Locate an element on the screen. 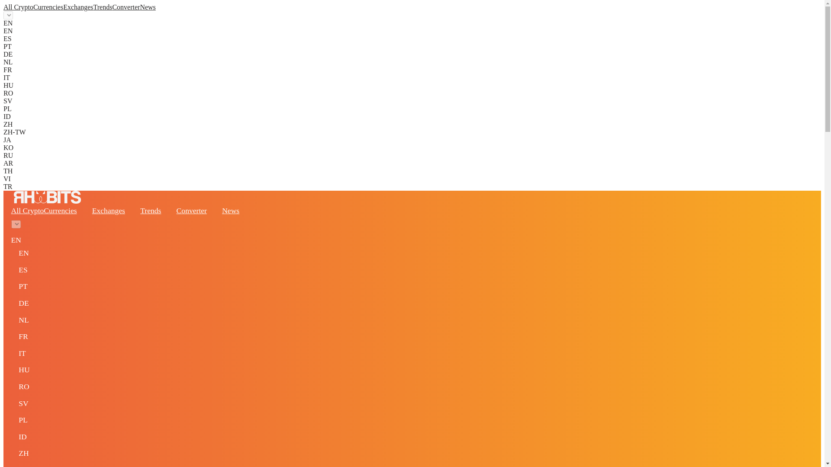  Trends is located at coordinates (103, 7).